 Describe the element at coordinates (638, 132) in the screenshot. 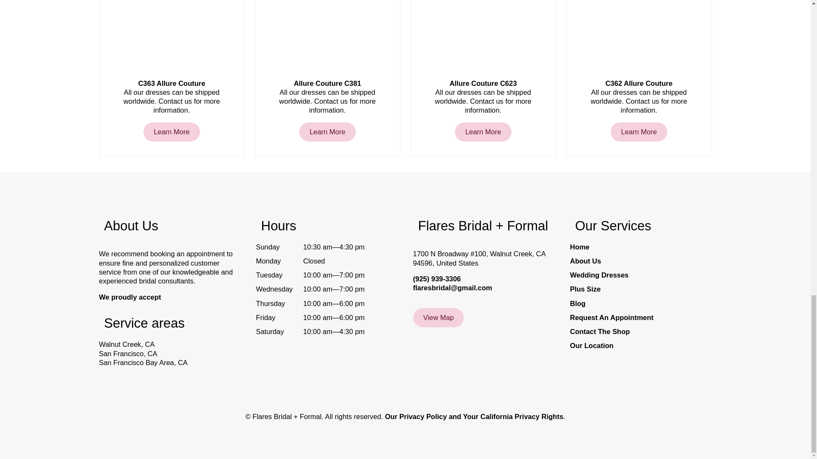

I see `Learn More` at that location.